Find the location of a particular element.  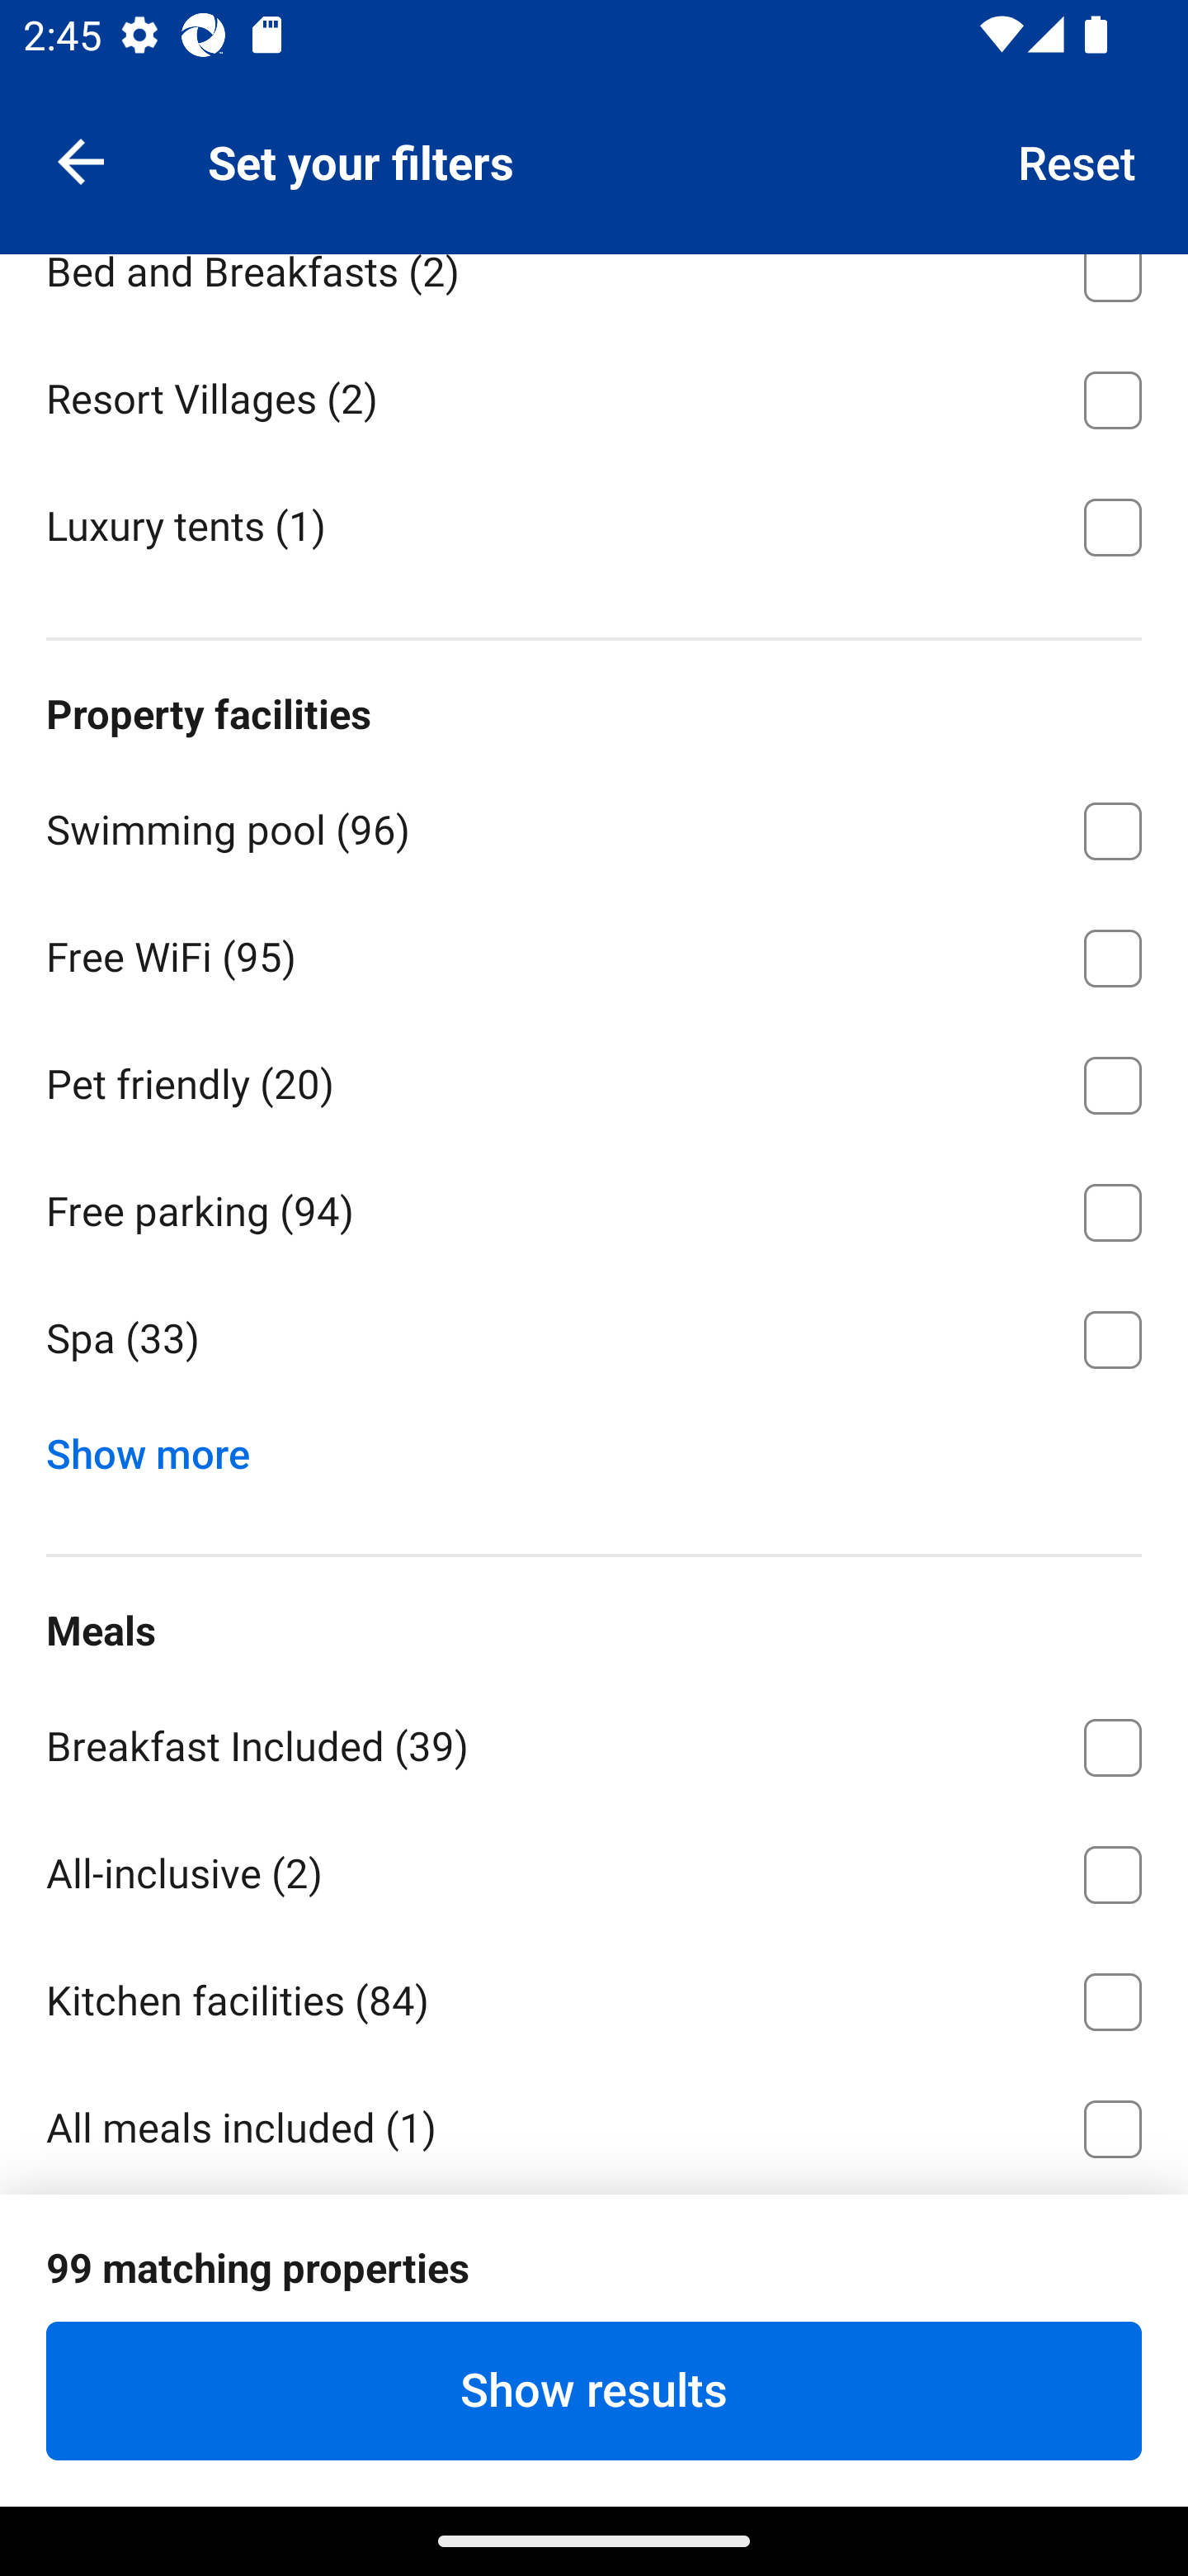

Swimming pool ⁦(96) is located at coordinates (594, 826).